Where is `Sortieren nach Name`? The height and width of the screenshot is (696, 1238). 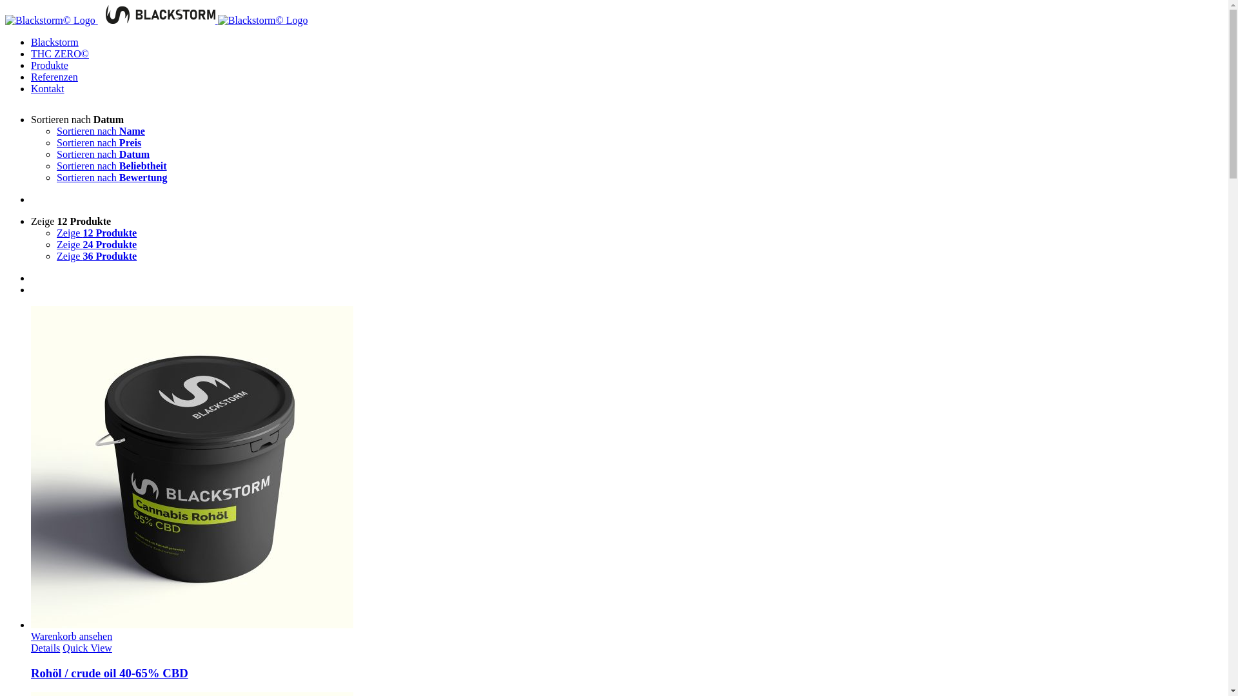 Sortieren nach Name is located at coordinates (101, 131).